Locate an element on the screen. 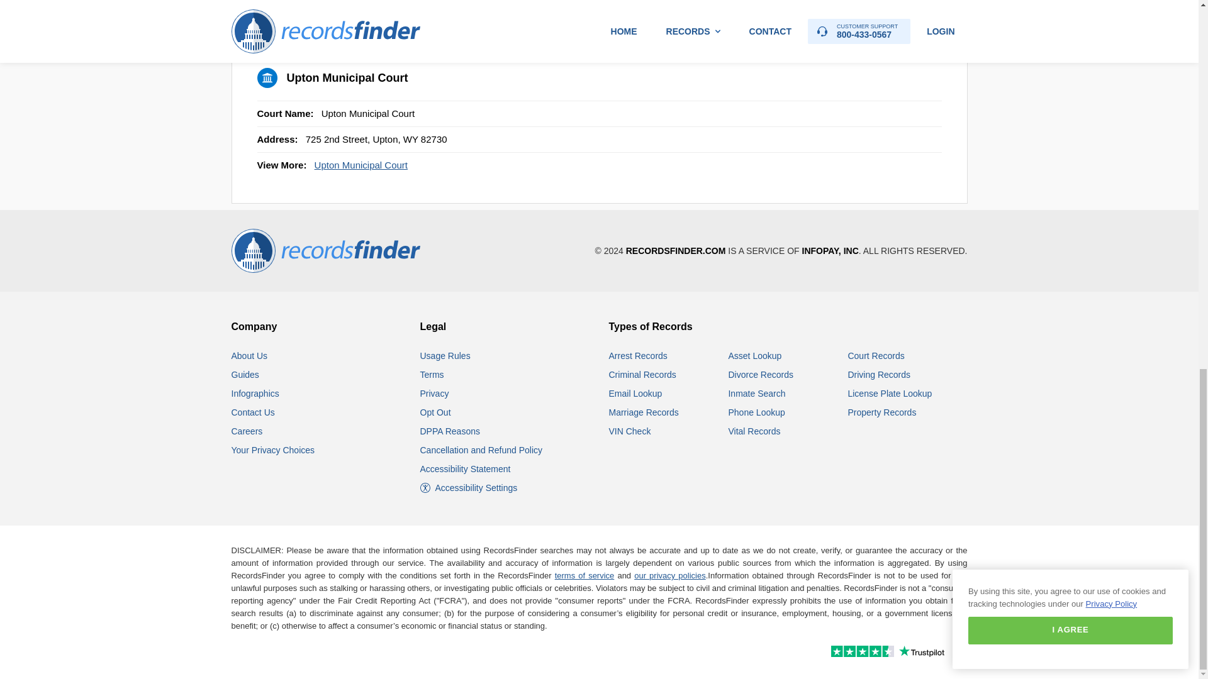  Customer reviews powered by Trustpilot is located at coordinates (861, 653).